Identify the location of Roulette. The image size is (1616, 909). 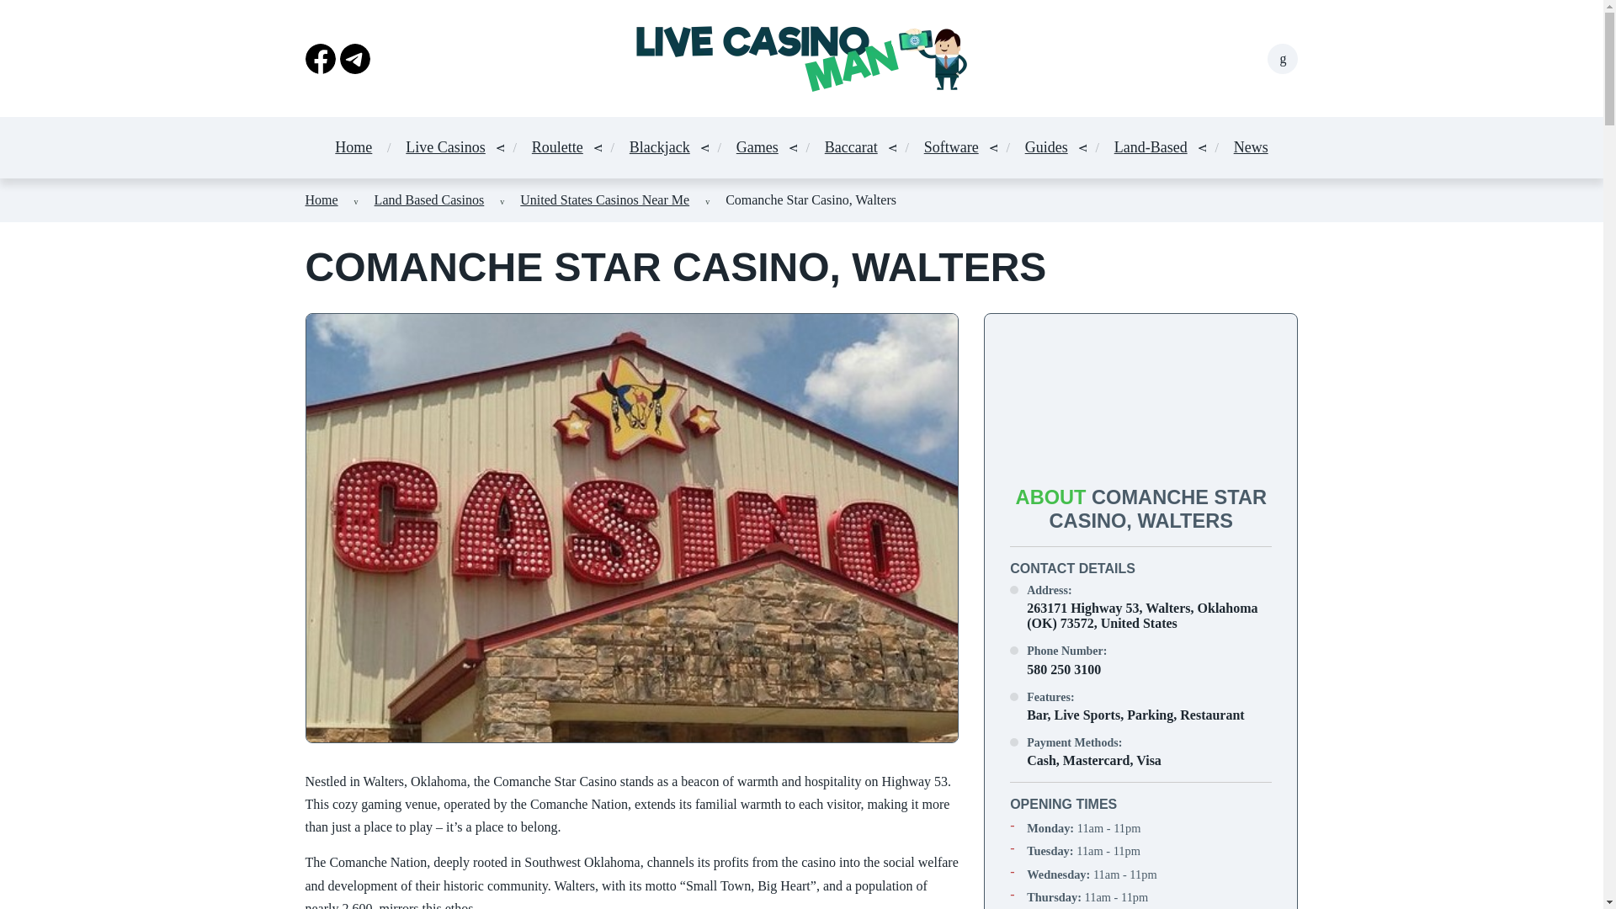
(557, 148).